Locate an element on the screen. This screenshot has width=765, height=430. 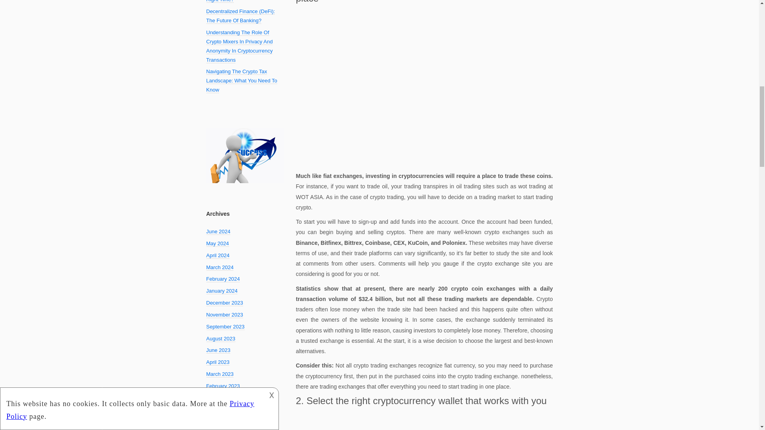
January 2024 is located at coordinates (222, 291).